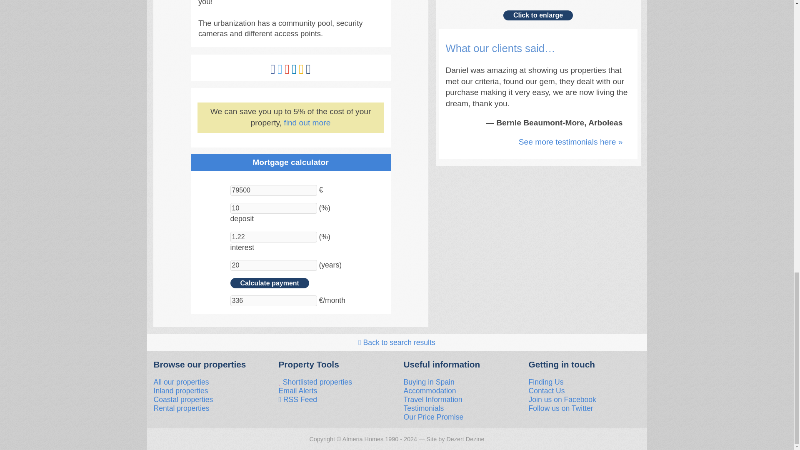 The width and height of the screenshot is (800, 450). Describe the element at coordinates (273, 265) in the screenshot. I see `20` at that location.